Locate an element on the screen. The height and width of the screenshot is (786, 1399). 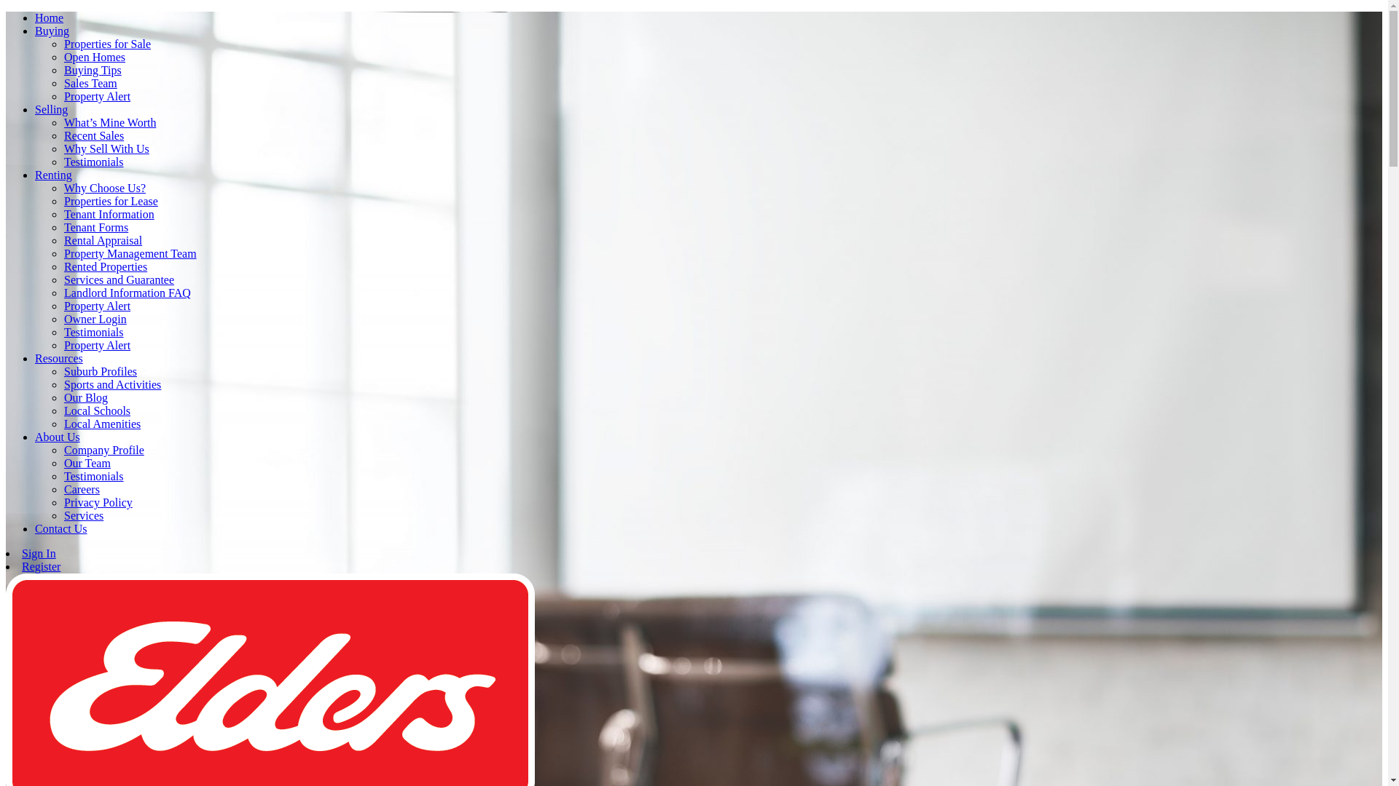
Sign In is located at coordinates (39, 553).